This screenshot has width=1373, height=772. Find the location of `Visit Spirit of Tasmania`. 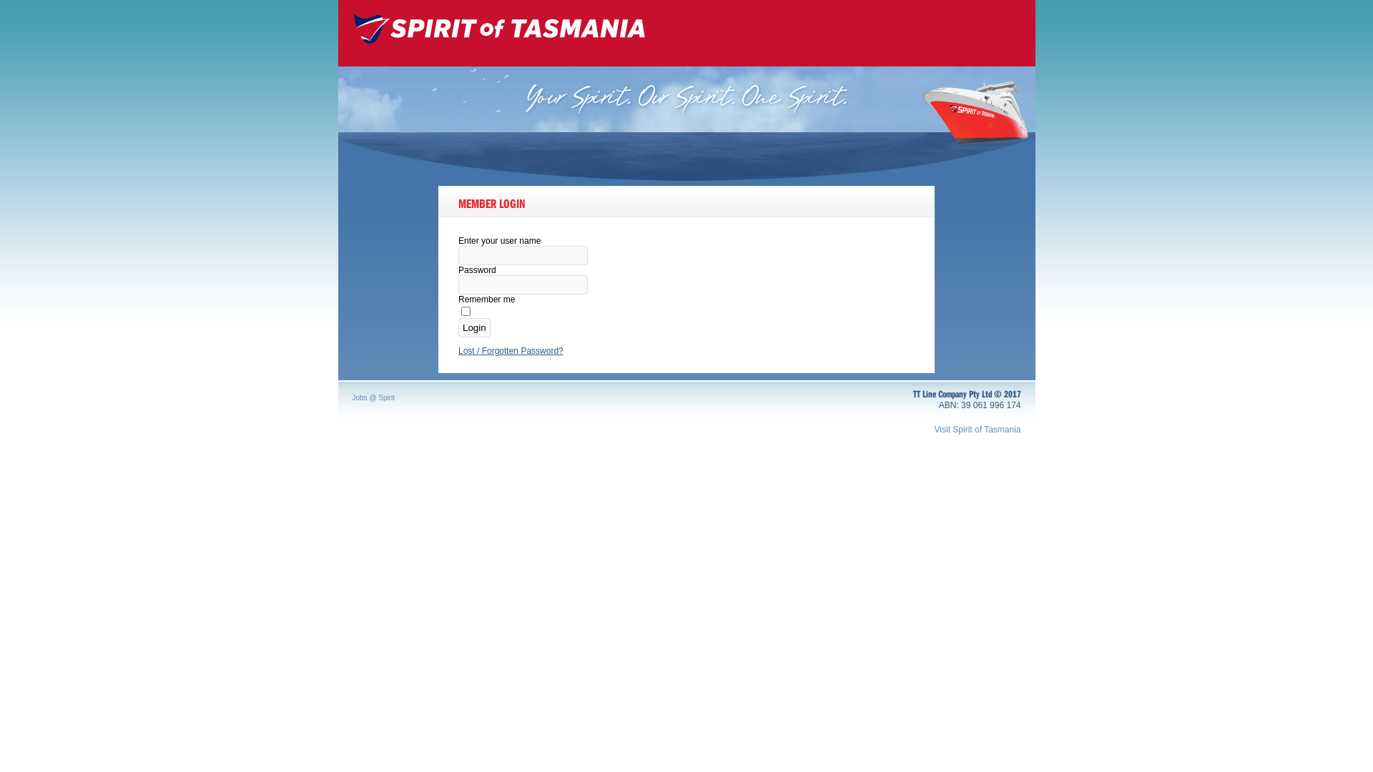

Visit Spirit of Tasmania is located at coordinates (938, 430).